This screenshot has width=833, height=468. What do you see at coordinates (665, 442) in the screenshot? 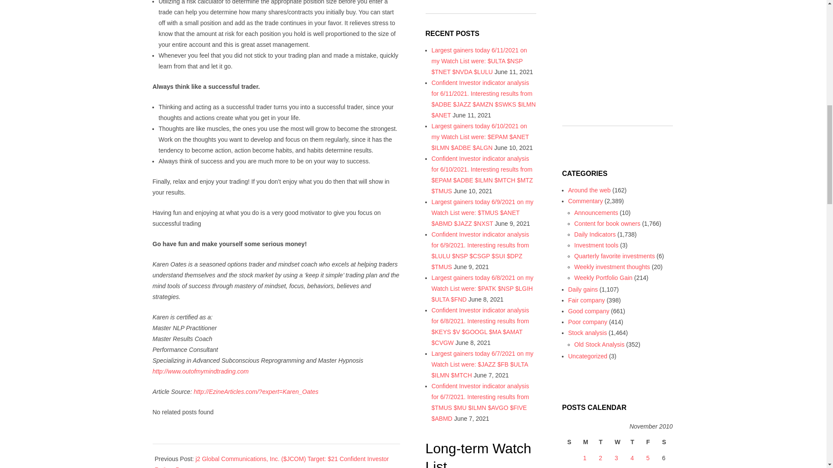
I see `Saturday` at bounding box center [665, 442].